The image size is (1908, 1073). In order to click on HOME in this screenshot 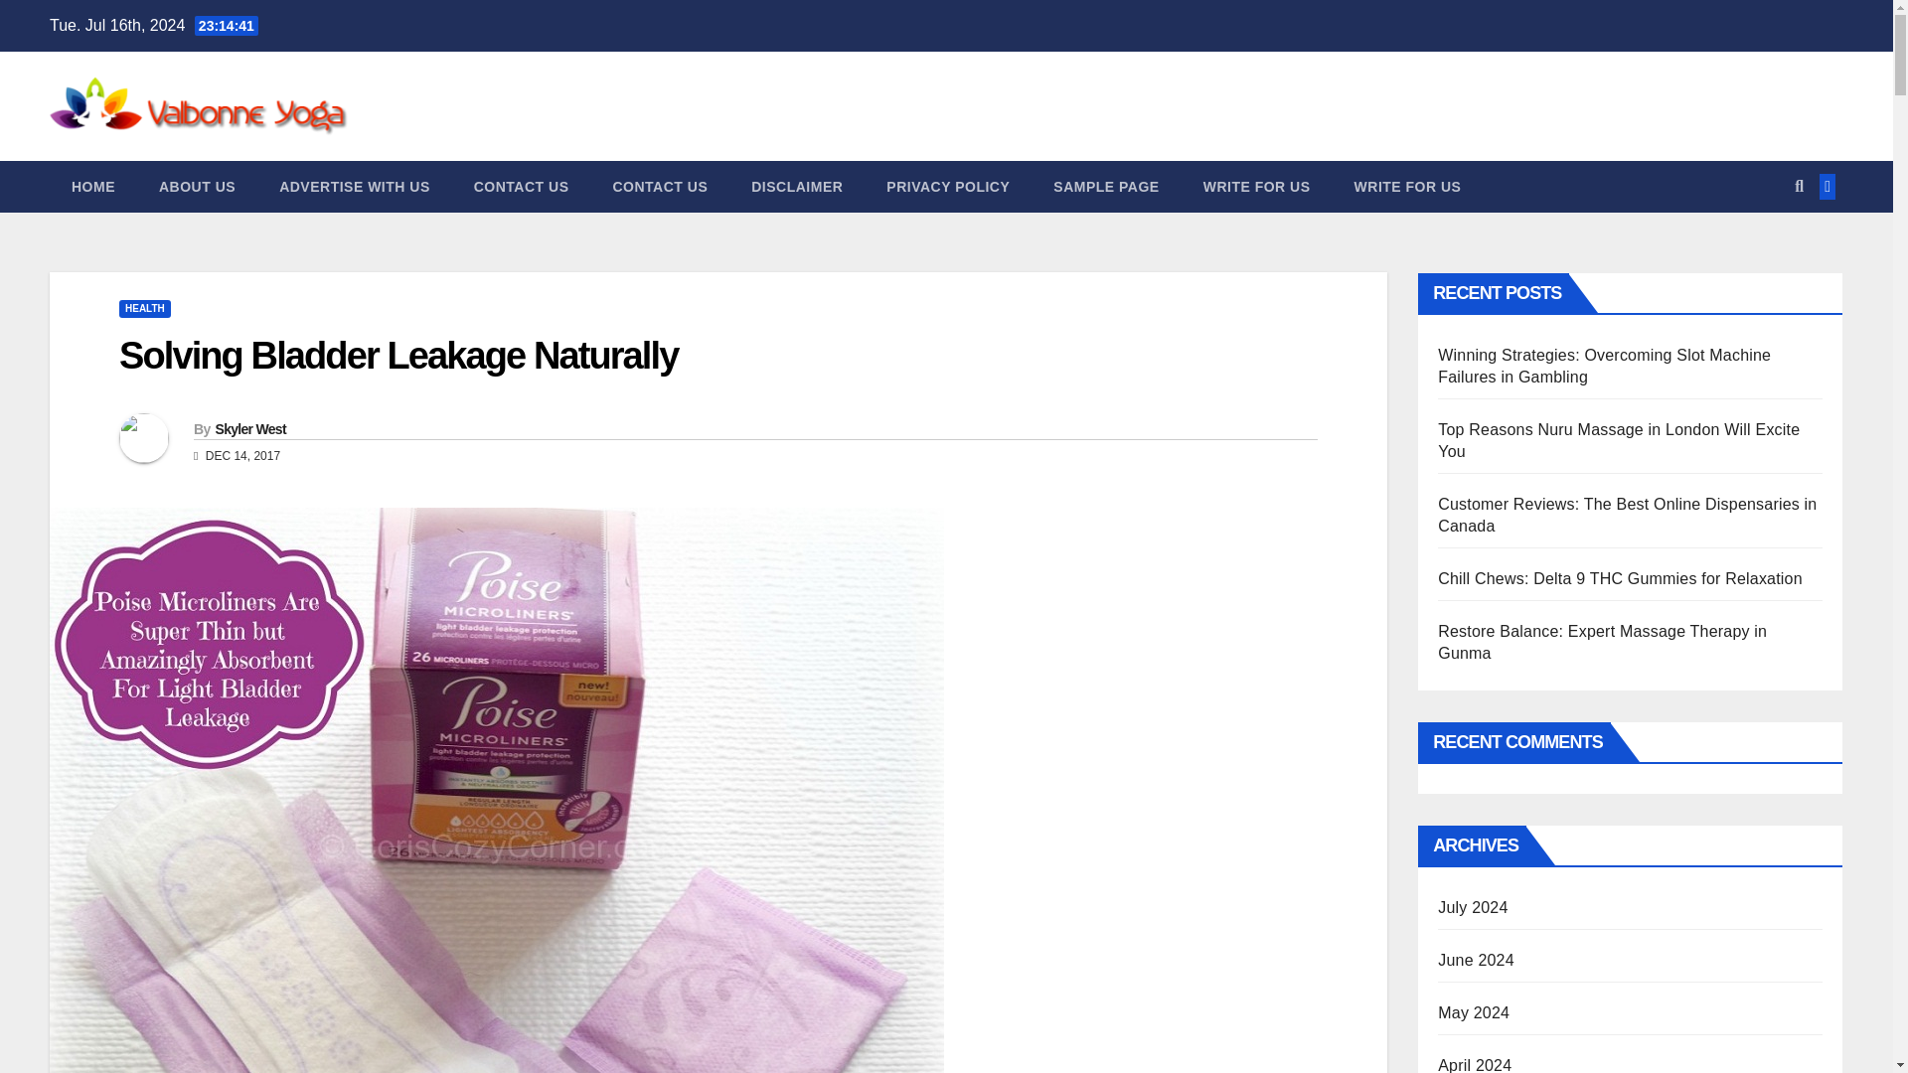, I will do `click(93, 187)`.